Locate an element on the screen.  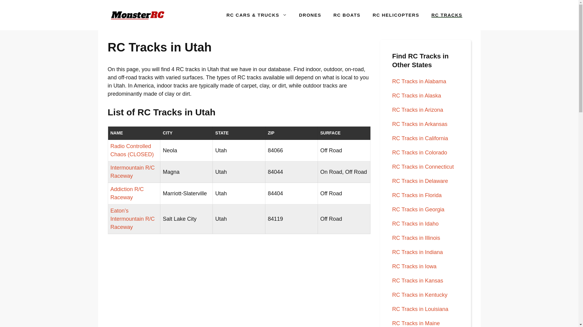
RC Tracks in Kansas is located at coordinates (418, 280).